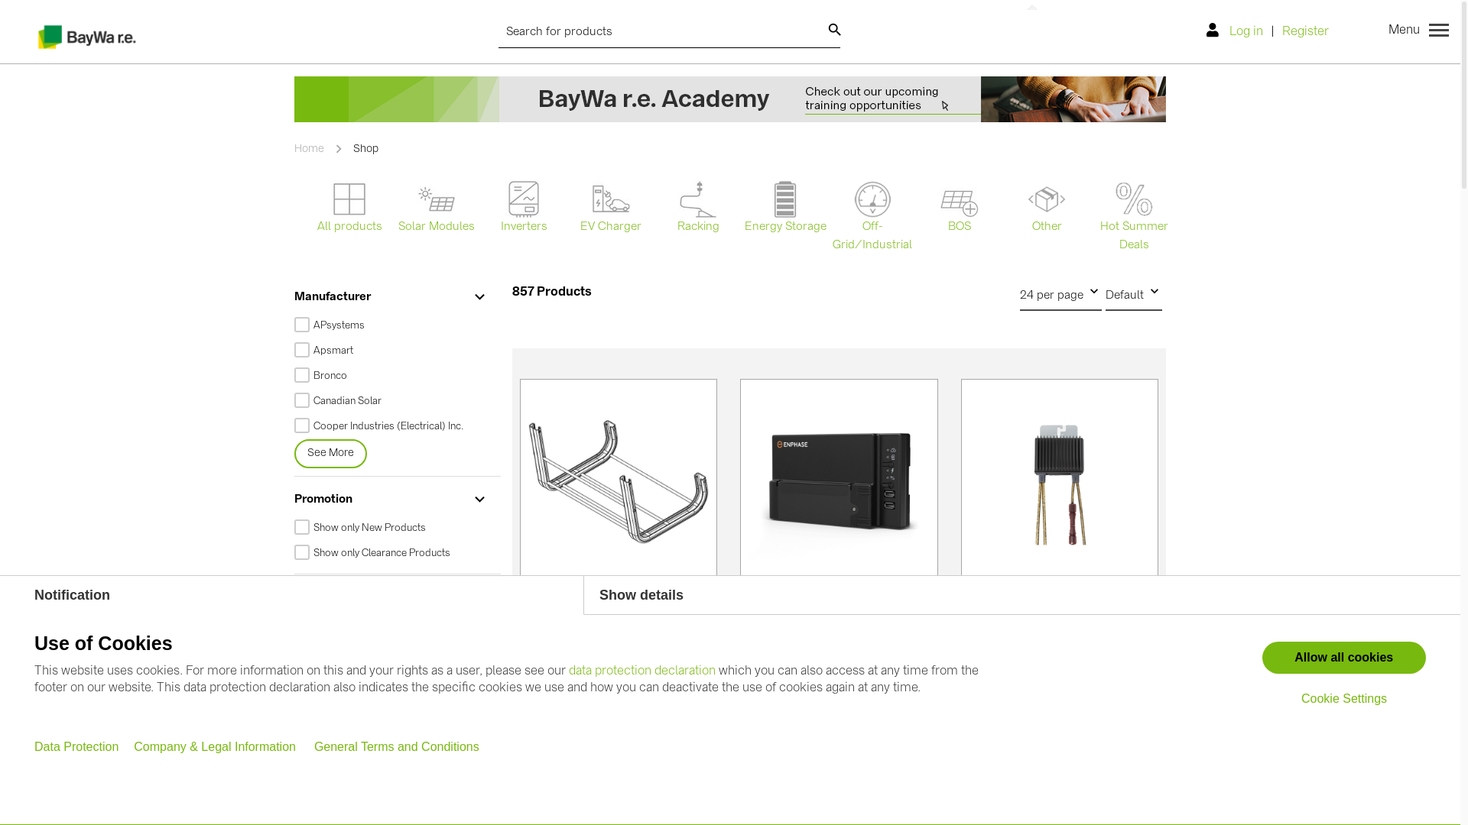  What do you see at coordinates (397, 747) in the screenshot?
I see `General Terms and Conditions` at bounding box center [397, 747].